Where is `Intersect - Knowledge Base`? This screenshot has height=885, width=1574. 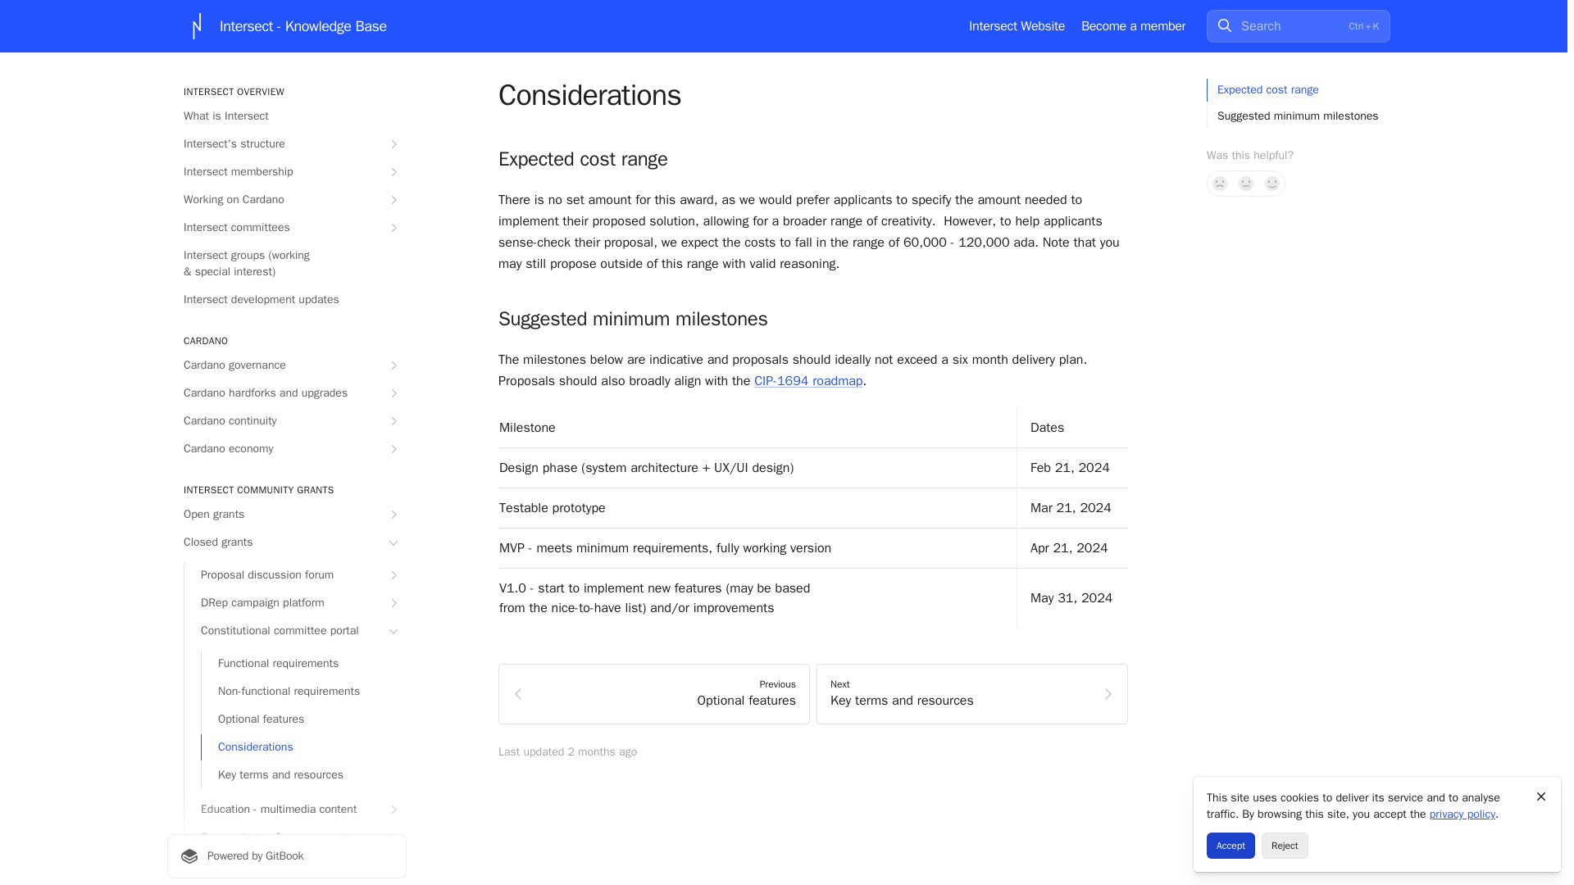
Intersect - Knowledge Base is located at coordinates (285, 26).